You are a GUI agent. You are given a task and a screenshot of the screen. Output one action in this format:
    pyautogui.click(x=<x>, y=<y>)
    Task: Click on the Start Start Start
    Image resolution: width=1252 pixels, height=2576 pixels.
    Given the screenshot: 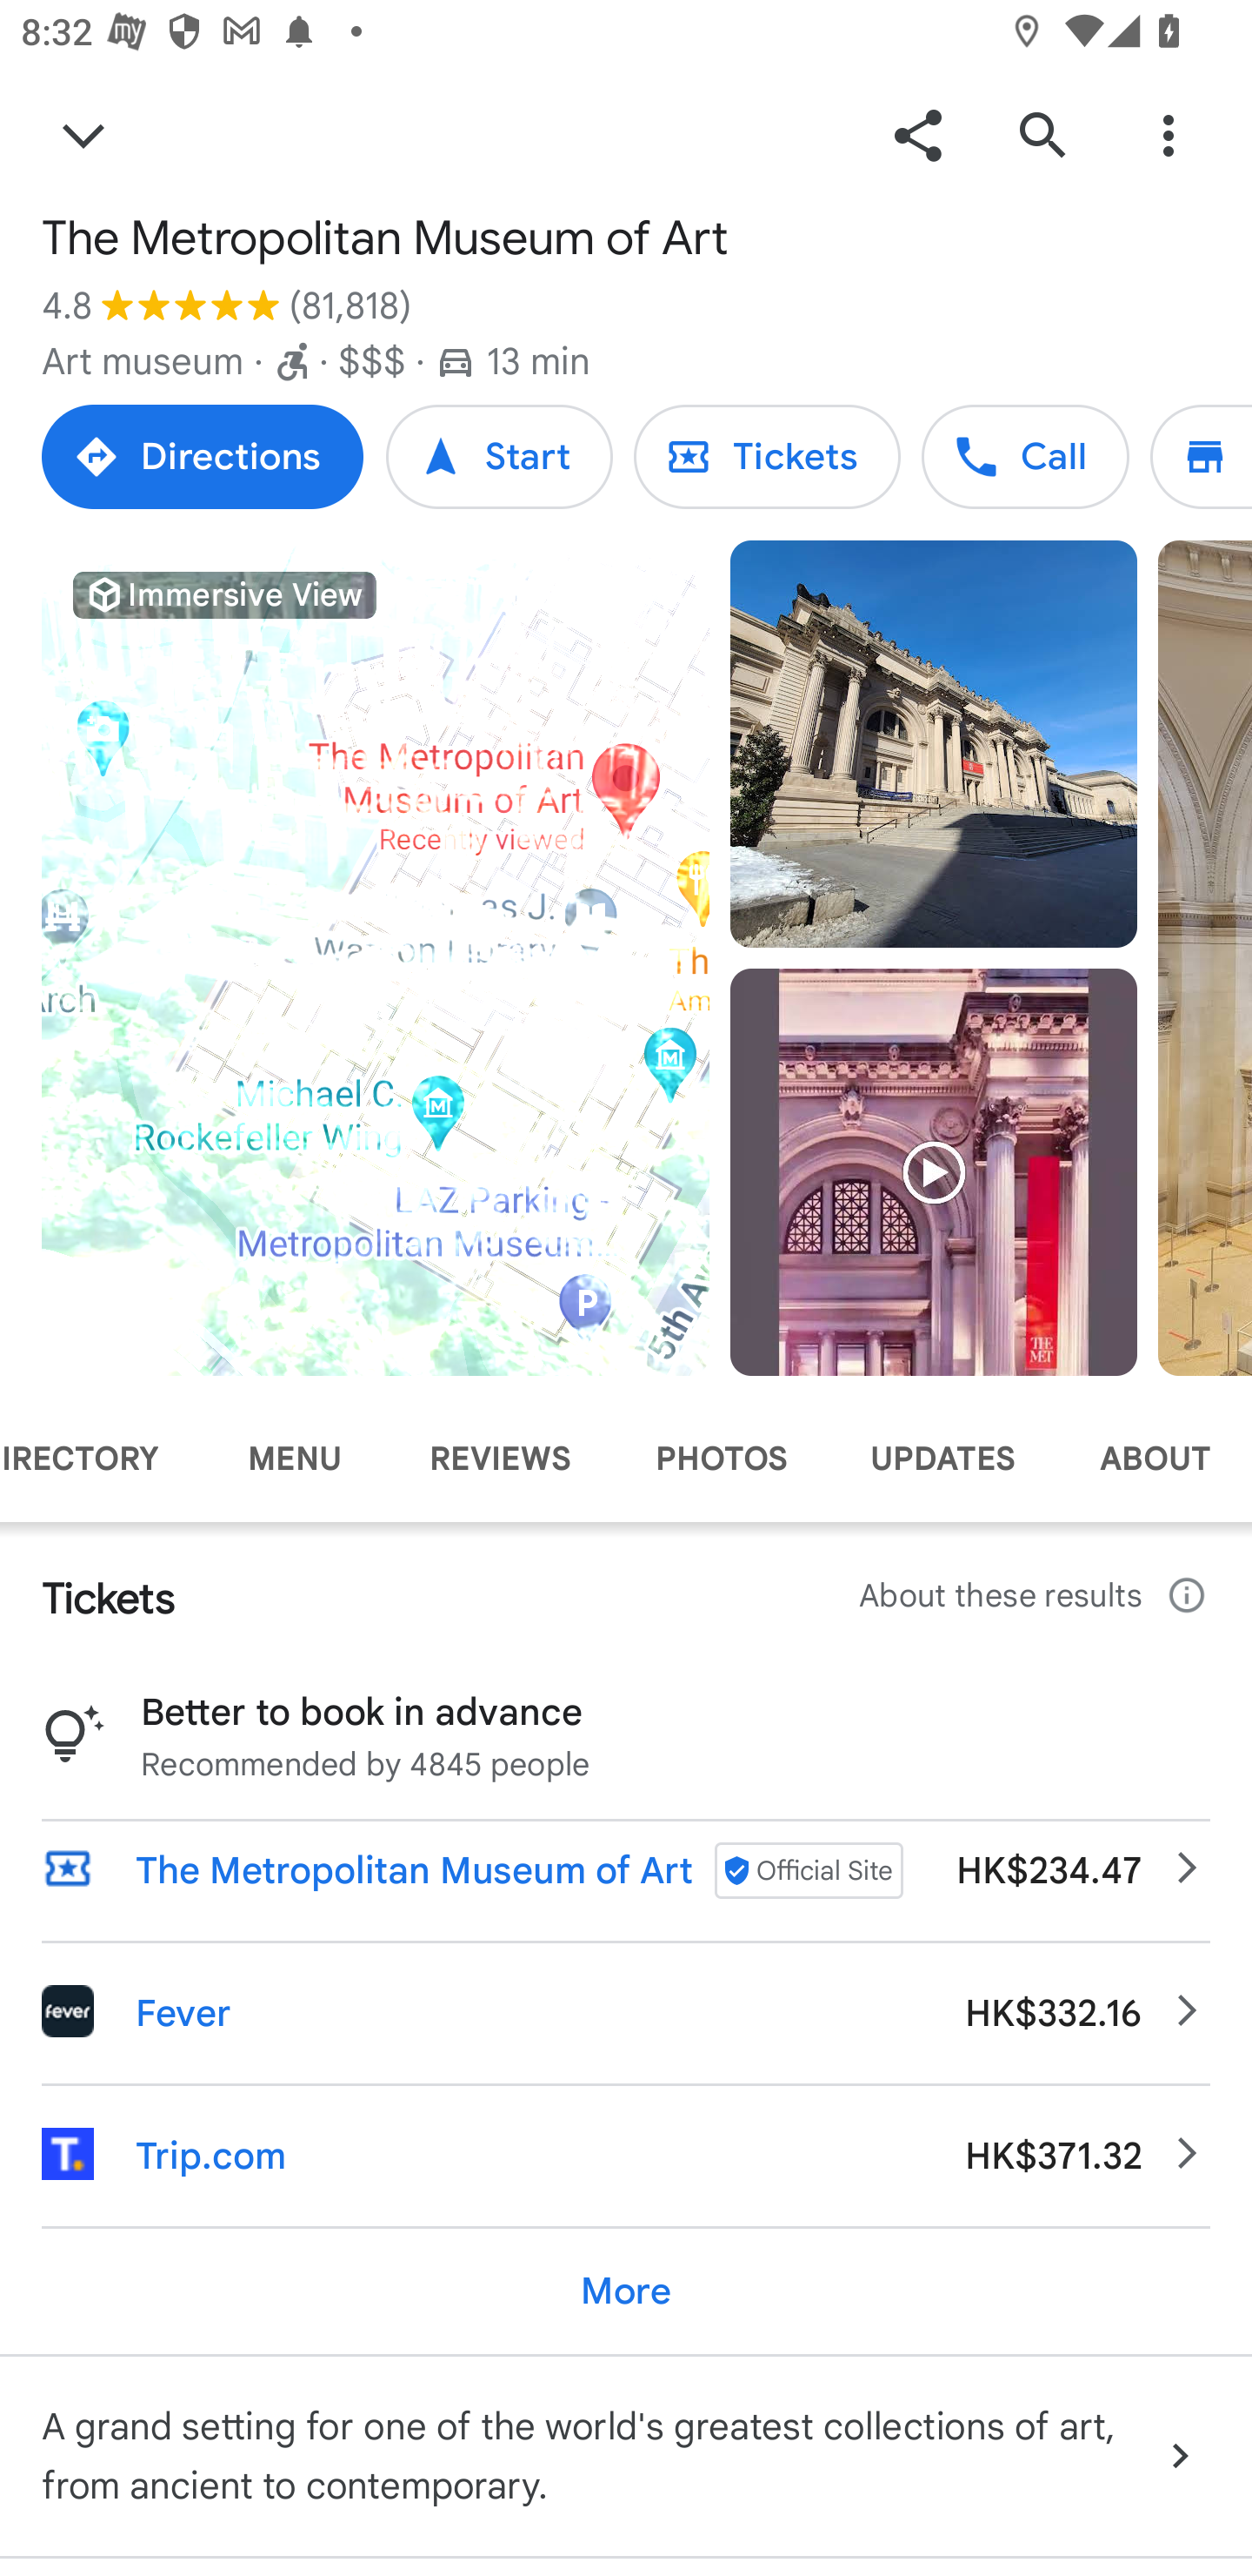 What is the action you would take?
    pyautogui.click(x=499, y=456)
    